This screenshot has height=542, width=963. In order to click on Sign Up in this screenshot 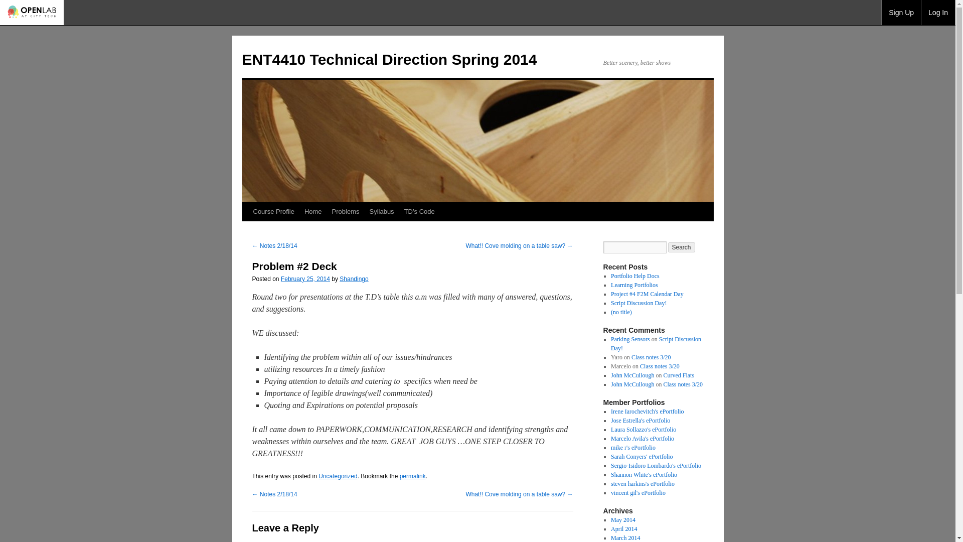, I will do `click(901, 12)`.